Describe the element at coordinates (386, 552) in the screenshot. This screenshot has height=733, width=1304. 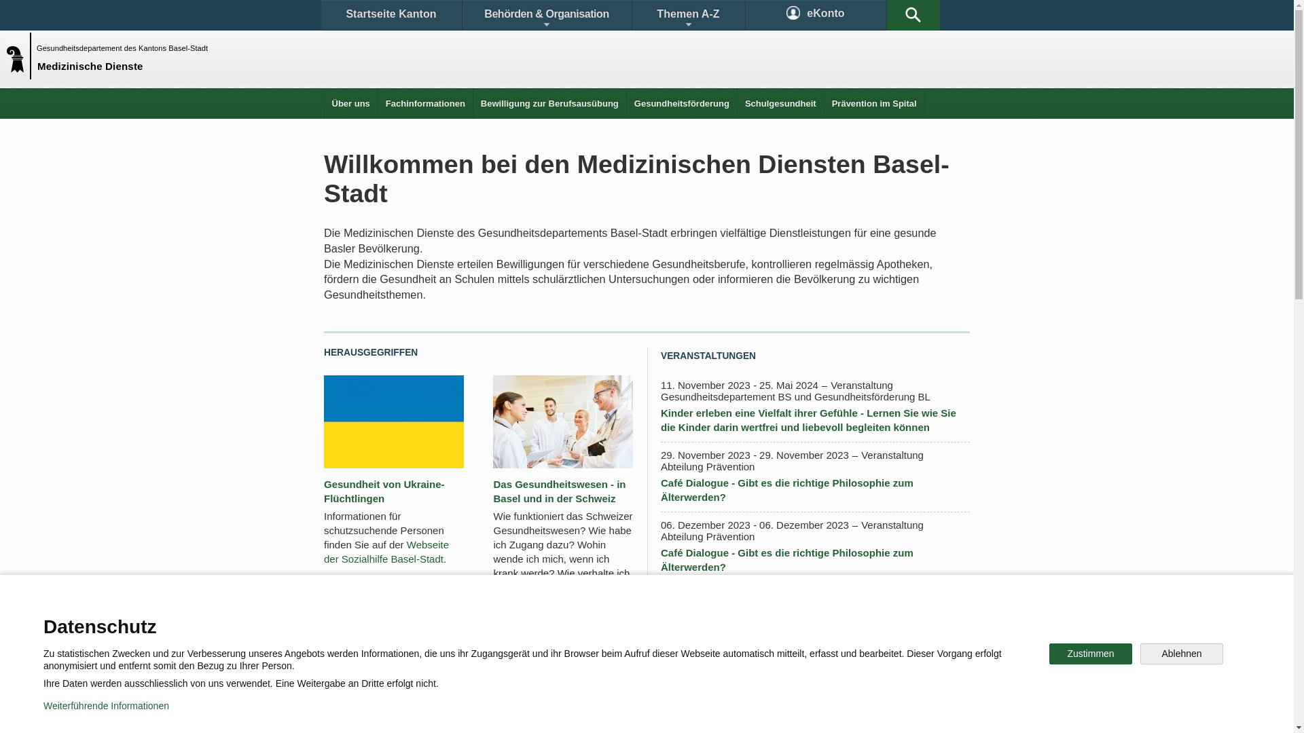
I see `Webseite der Sozialhilfe Basel-Stadt` at that location.